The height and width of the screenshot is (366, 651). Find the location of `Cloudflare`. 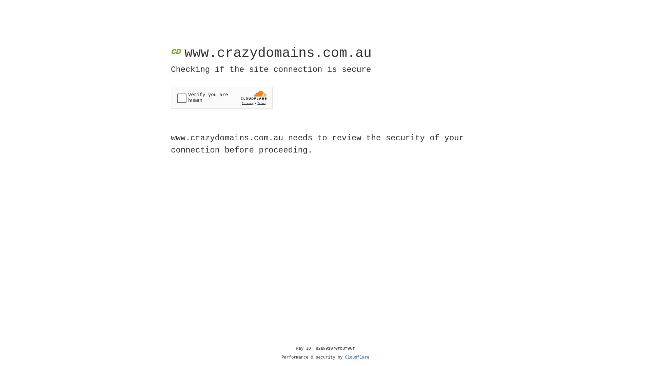

Cloudflare is located at coordinates (357, 358).